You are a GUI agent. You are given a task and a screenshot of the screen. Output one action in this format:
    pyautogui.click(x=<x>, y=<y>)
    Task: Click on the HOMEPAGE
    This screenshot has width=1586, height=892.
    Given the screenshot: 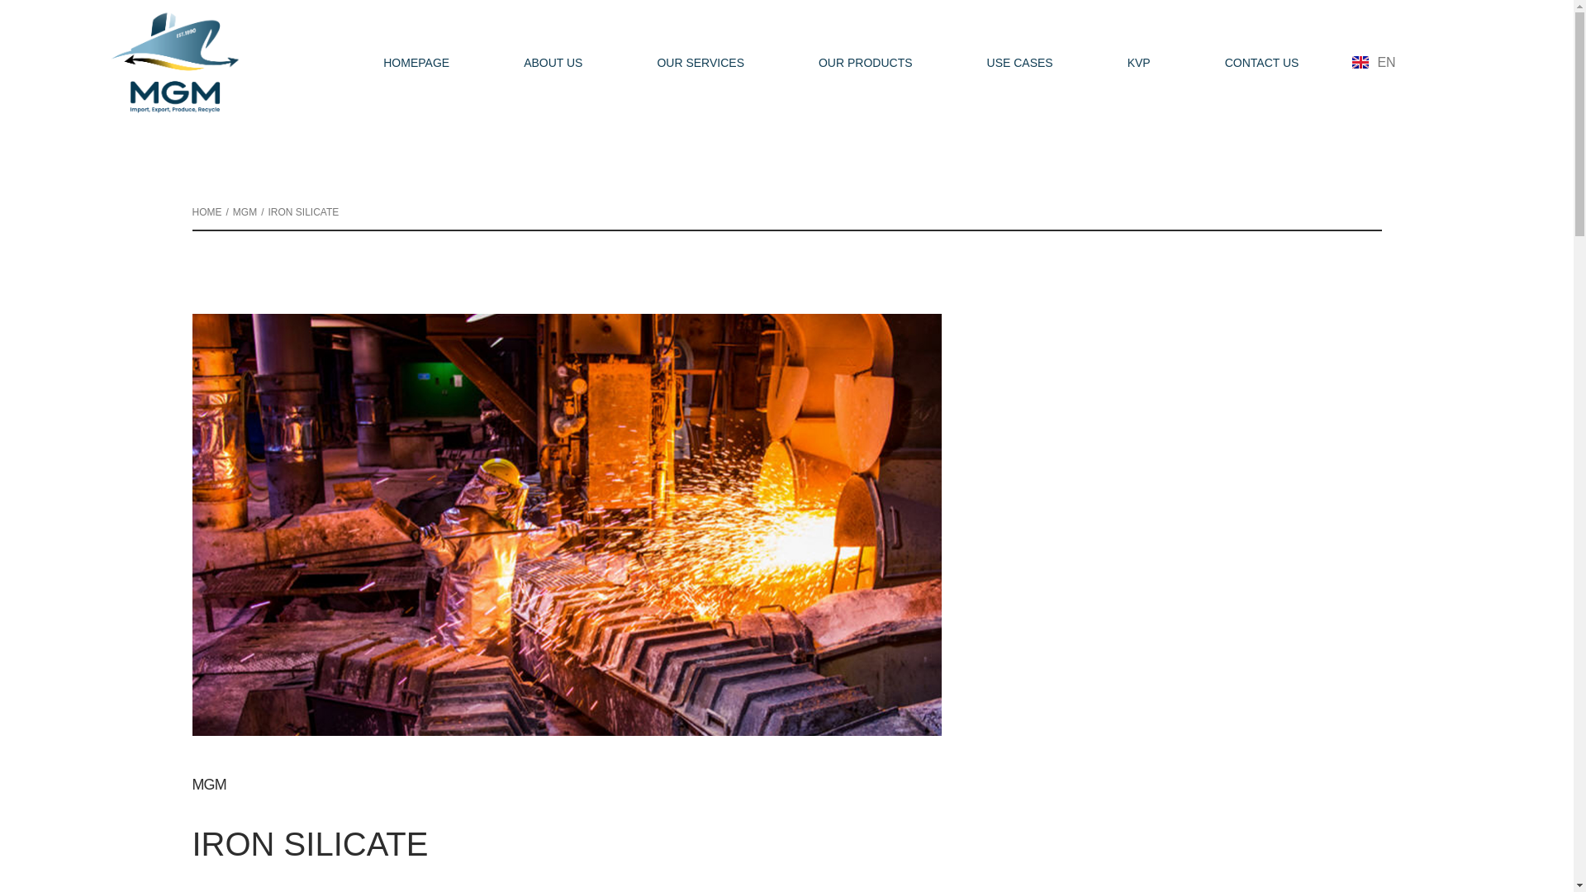 What is the action you would take?
    pyautogui.click(x=416, y=62)
    